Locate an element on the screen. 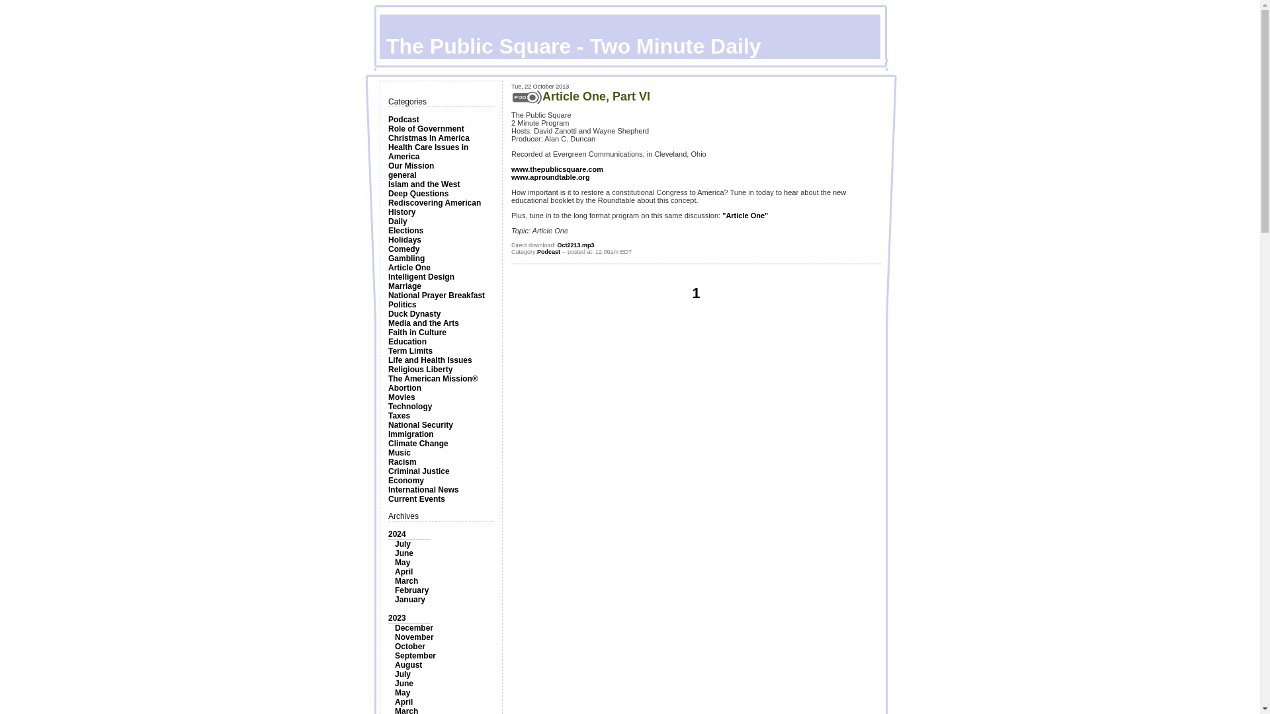 The image size is (1270, 714). Article One is located at coordinates (409, 267).